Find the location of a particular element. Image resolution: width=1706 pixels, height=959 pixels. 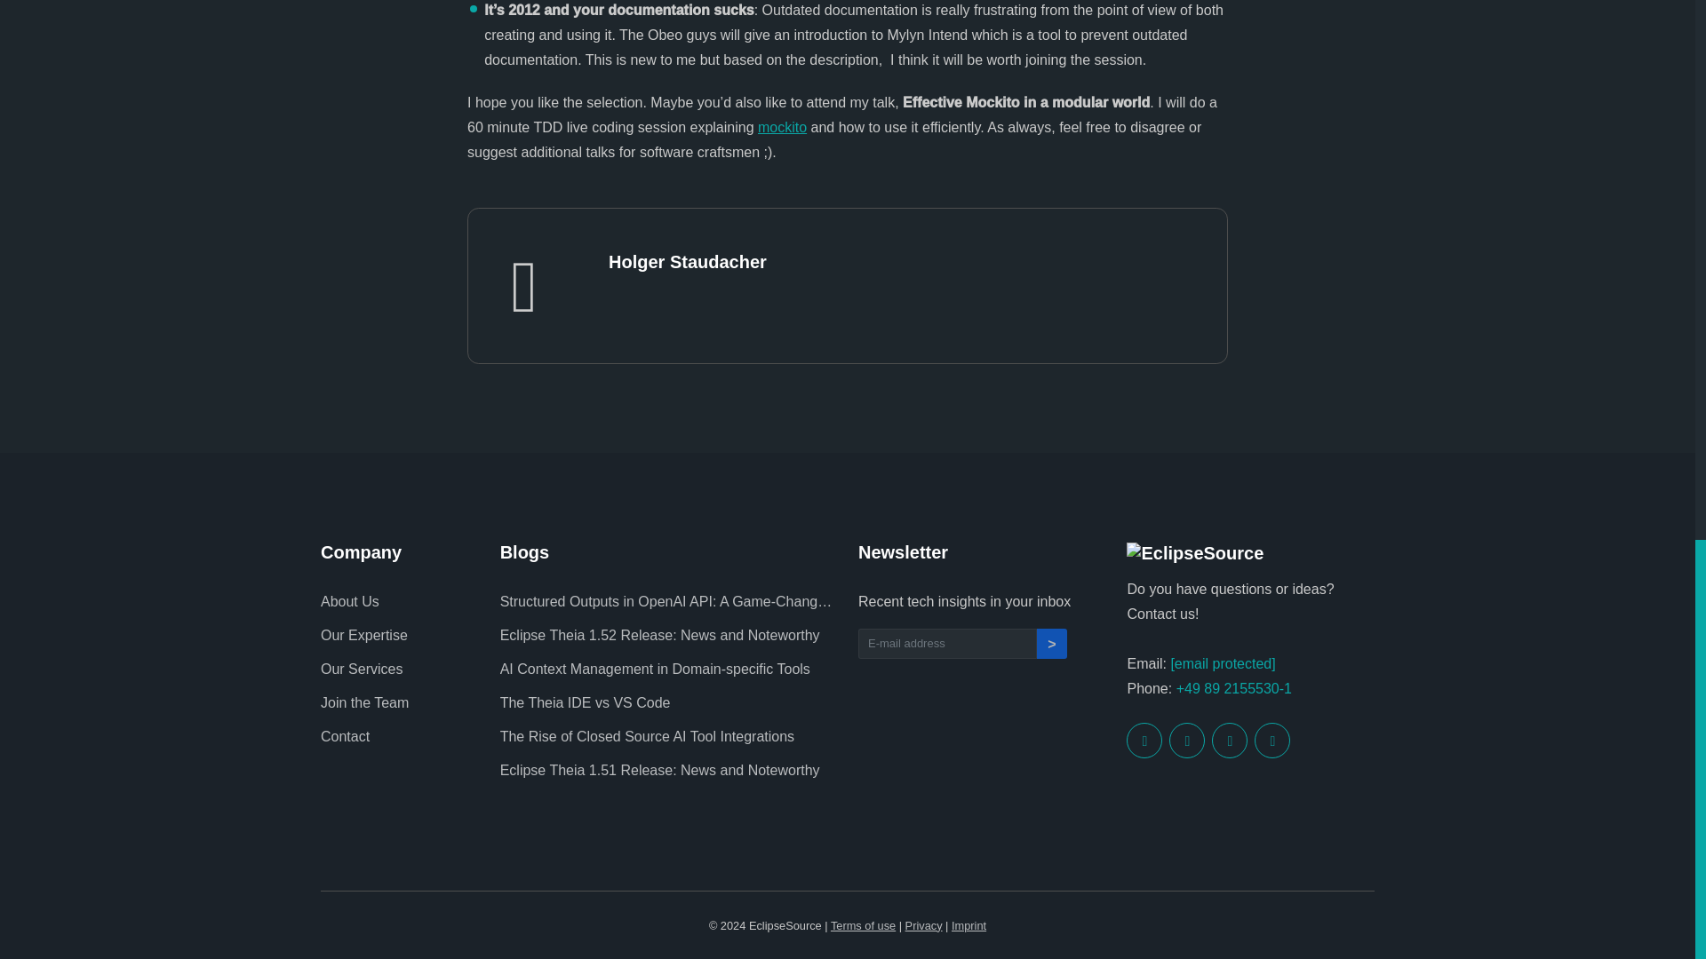

Our Services is located at coordinates (400, 670).